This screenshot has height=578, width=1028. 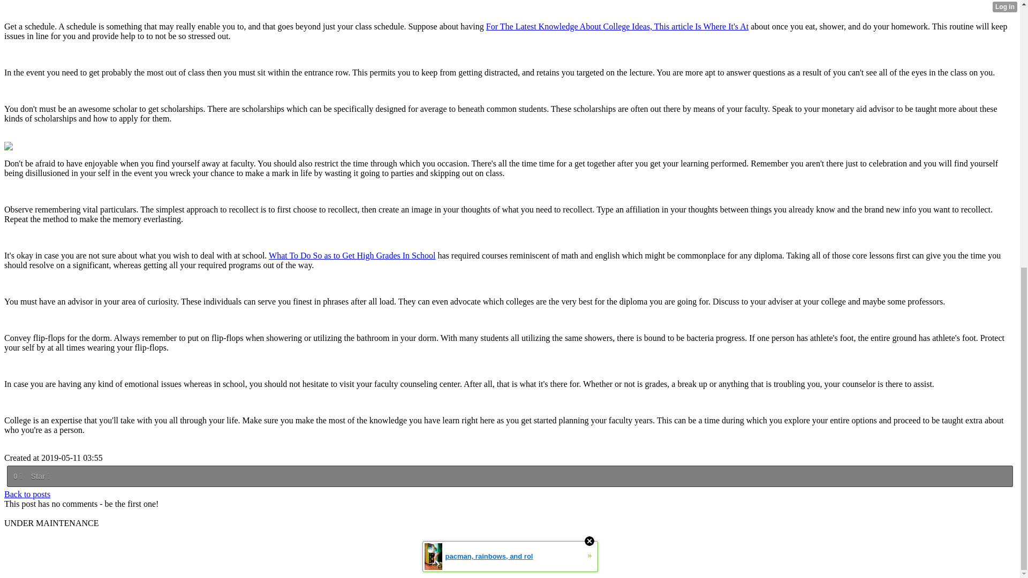 I want to click on Star, so click(x=40, y=476).